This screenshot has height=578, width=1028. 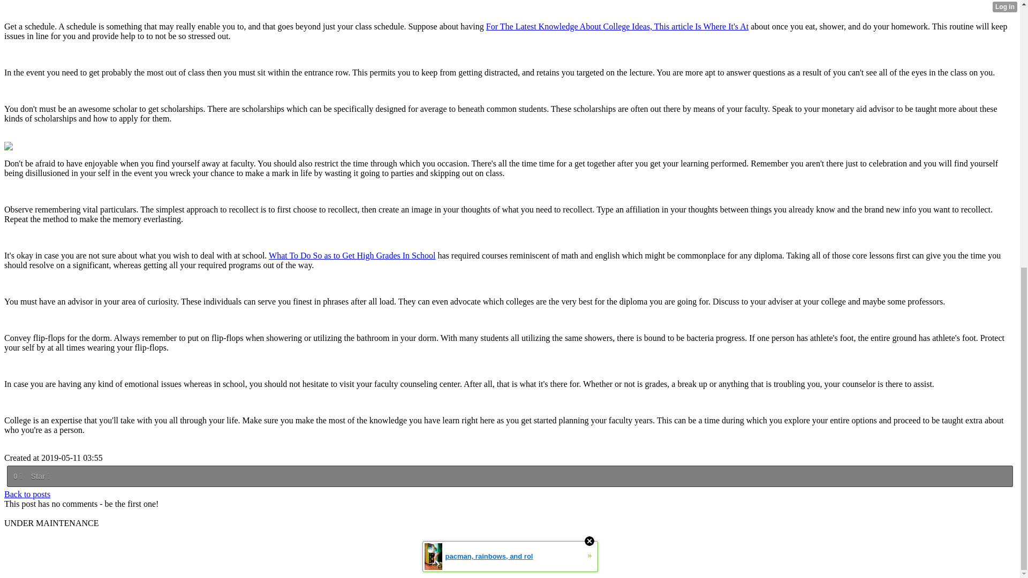 I want to click on Star, so click(x=40, y=476).